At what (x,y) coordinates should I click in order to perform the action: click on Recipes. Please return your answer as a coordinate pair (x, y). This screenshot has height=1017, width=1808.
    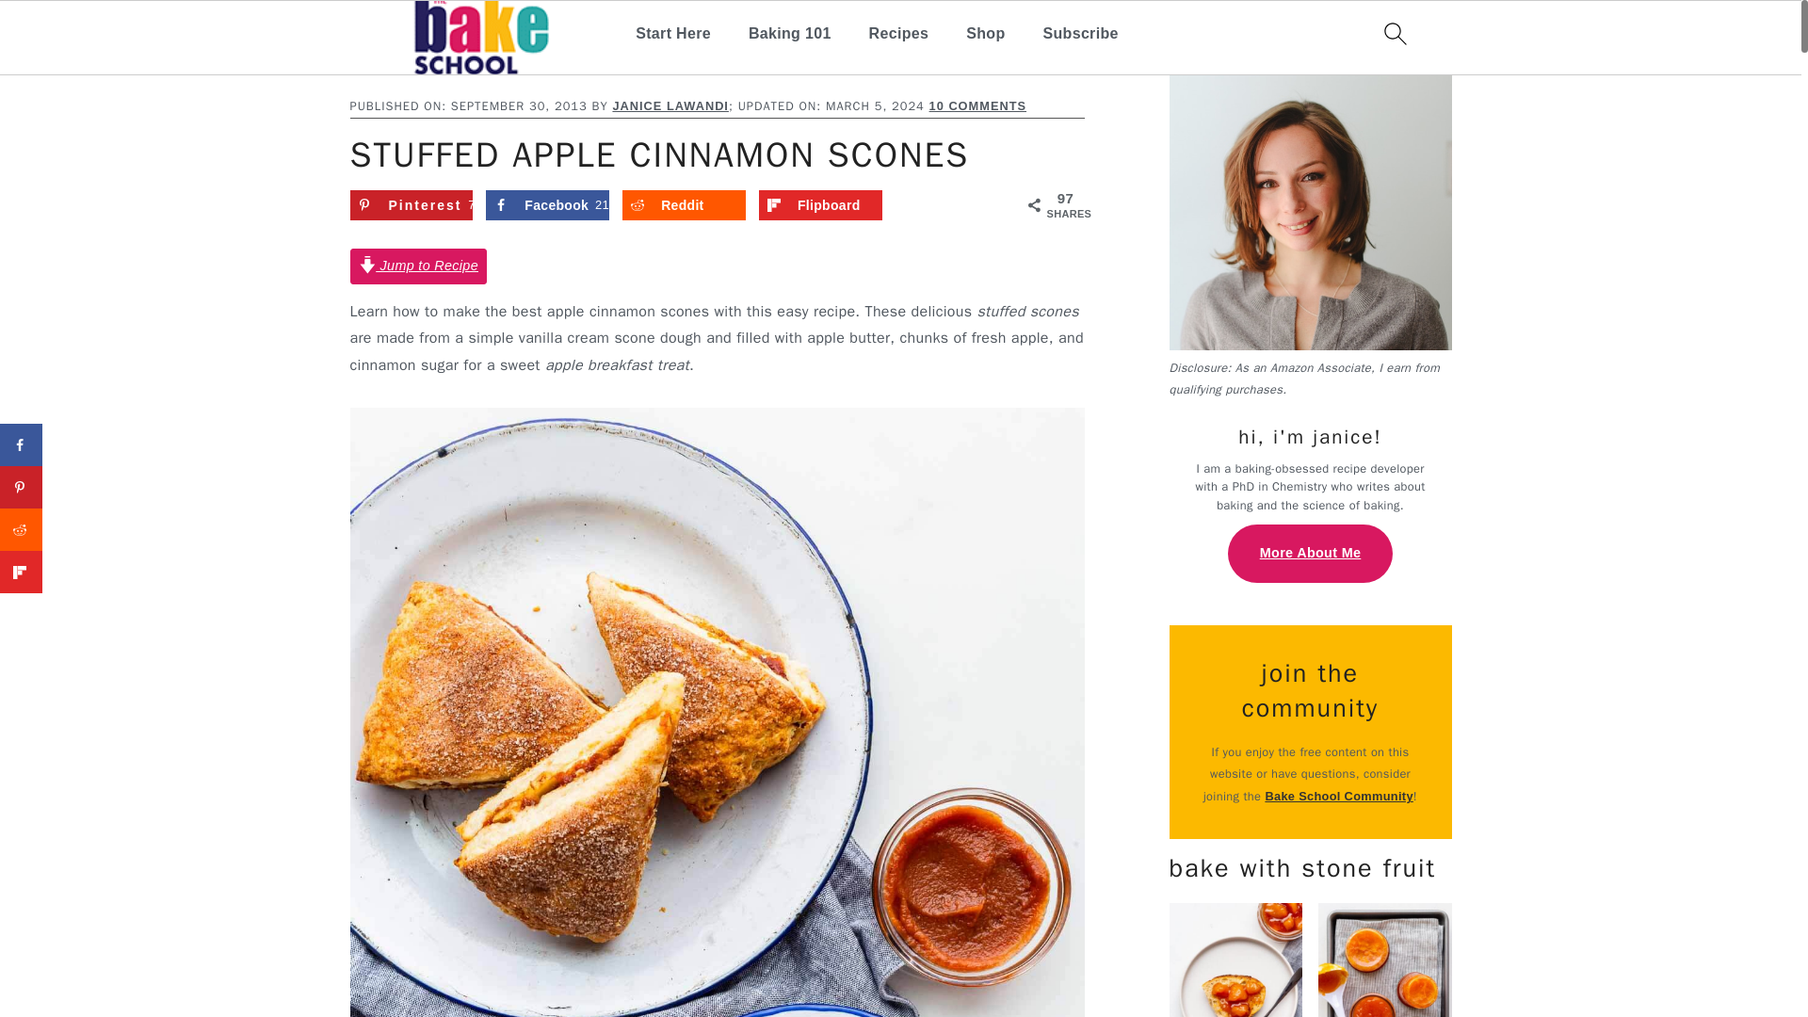
    Looking at the image, I should click on (898, 33).